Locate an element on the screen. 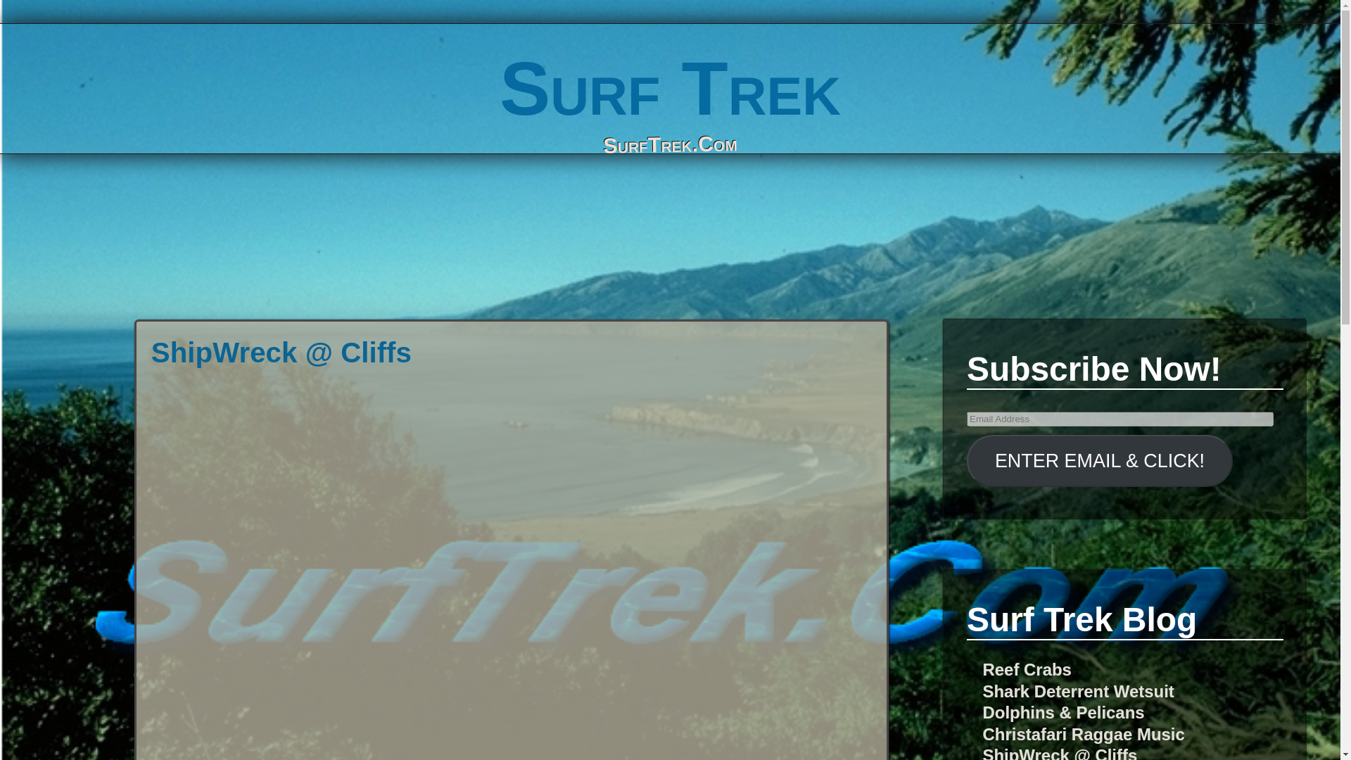  Shark Deterrent Wetsuit is located at coordinates (1078, 691).